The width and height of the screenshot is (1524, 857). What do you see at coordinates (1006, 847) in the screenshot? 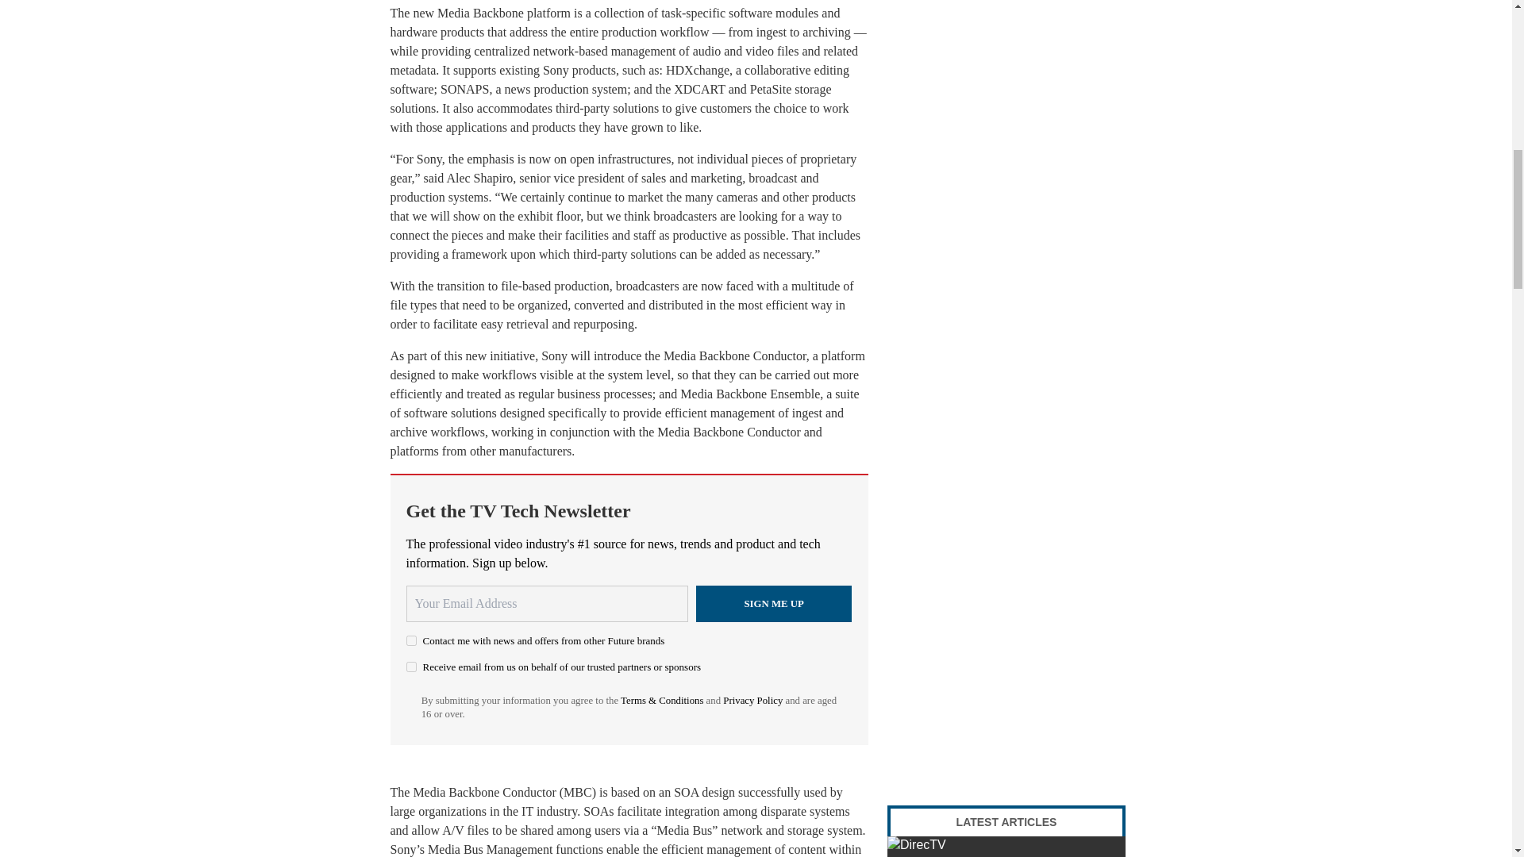
I see `Disney Stations, ESPN, Other Channels Blacked Out on DirecTV` at bounding box center [1006, 847].